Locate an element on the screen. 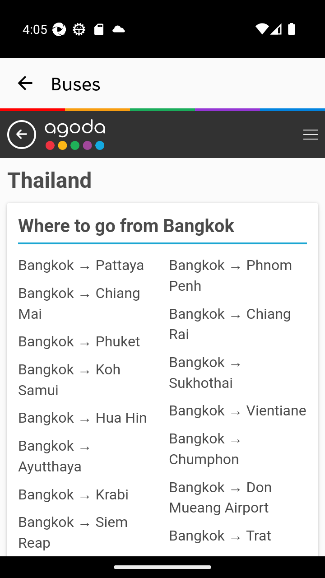 The width and height of the screenshot is (325, 578). Bangkok → Phuket is located at coordinates (79, 341).